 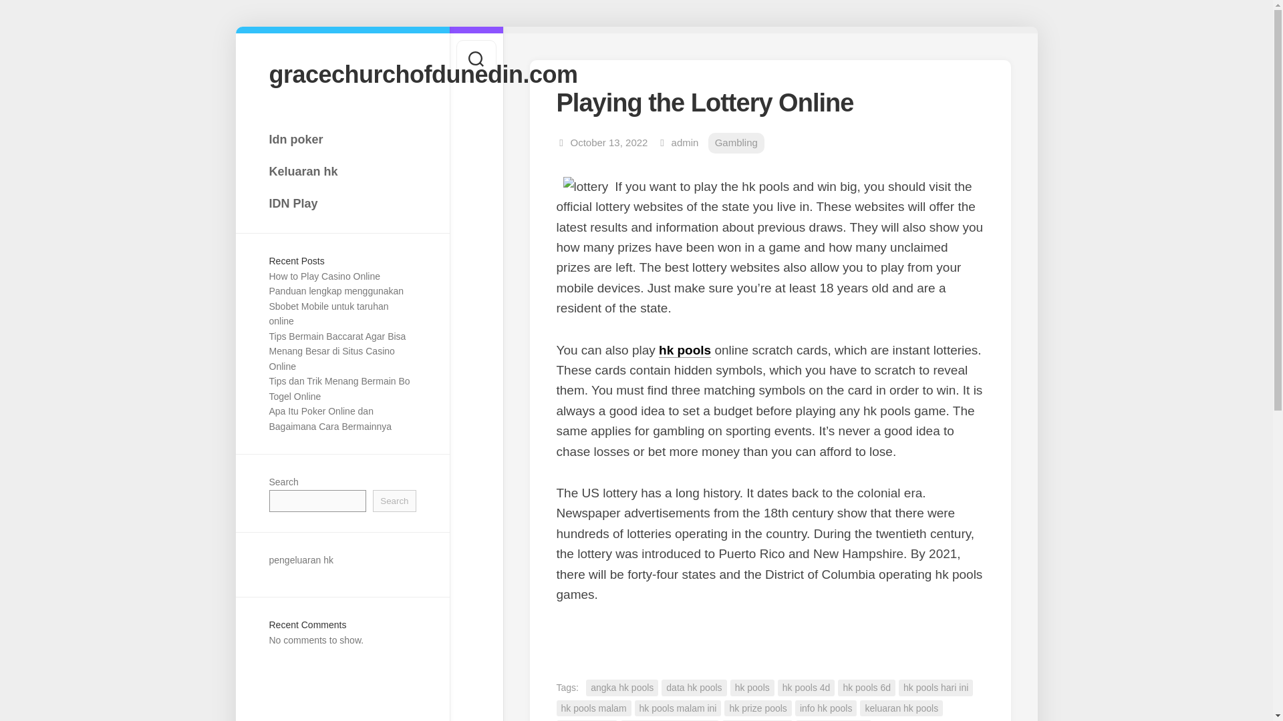 What do you see at coordinates (586, 720) in the screenshot?
I see `live hk pools` at bounding box center [586, 720].